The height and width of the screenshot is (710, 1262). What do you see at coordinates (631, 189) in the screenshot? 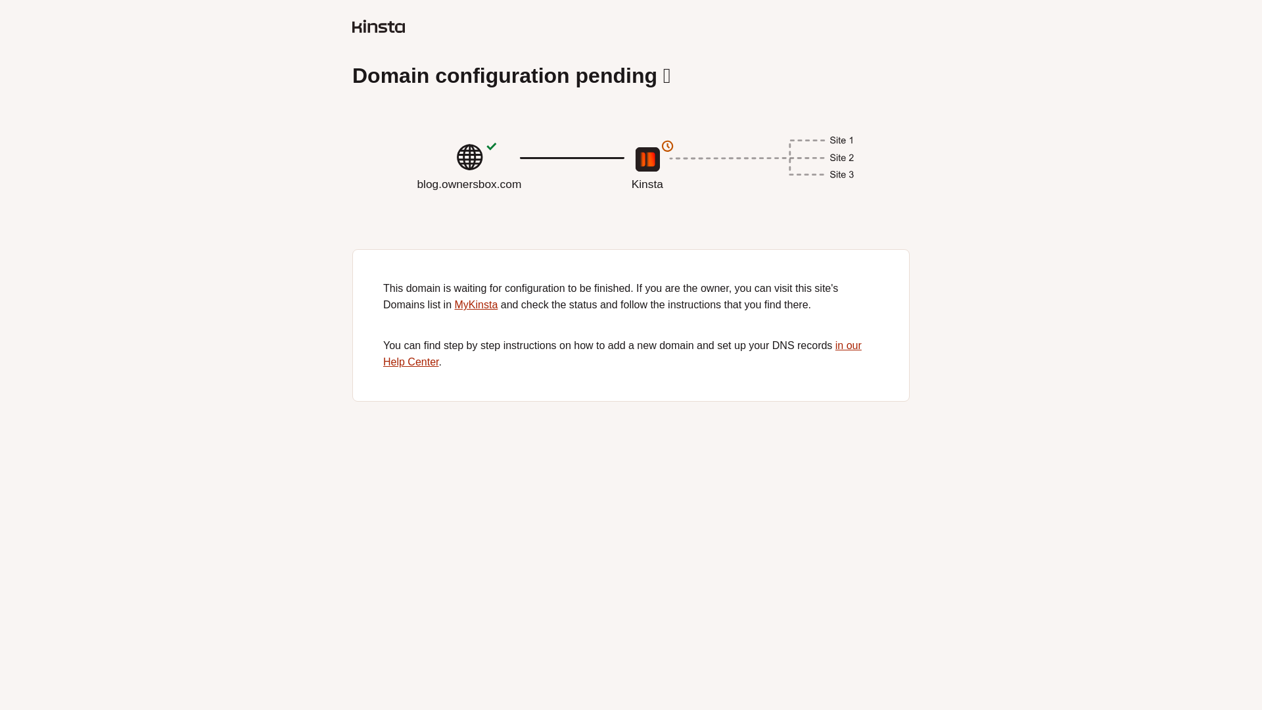
I see `MyKinsta` at bounding box center [631, 189].